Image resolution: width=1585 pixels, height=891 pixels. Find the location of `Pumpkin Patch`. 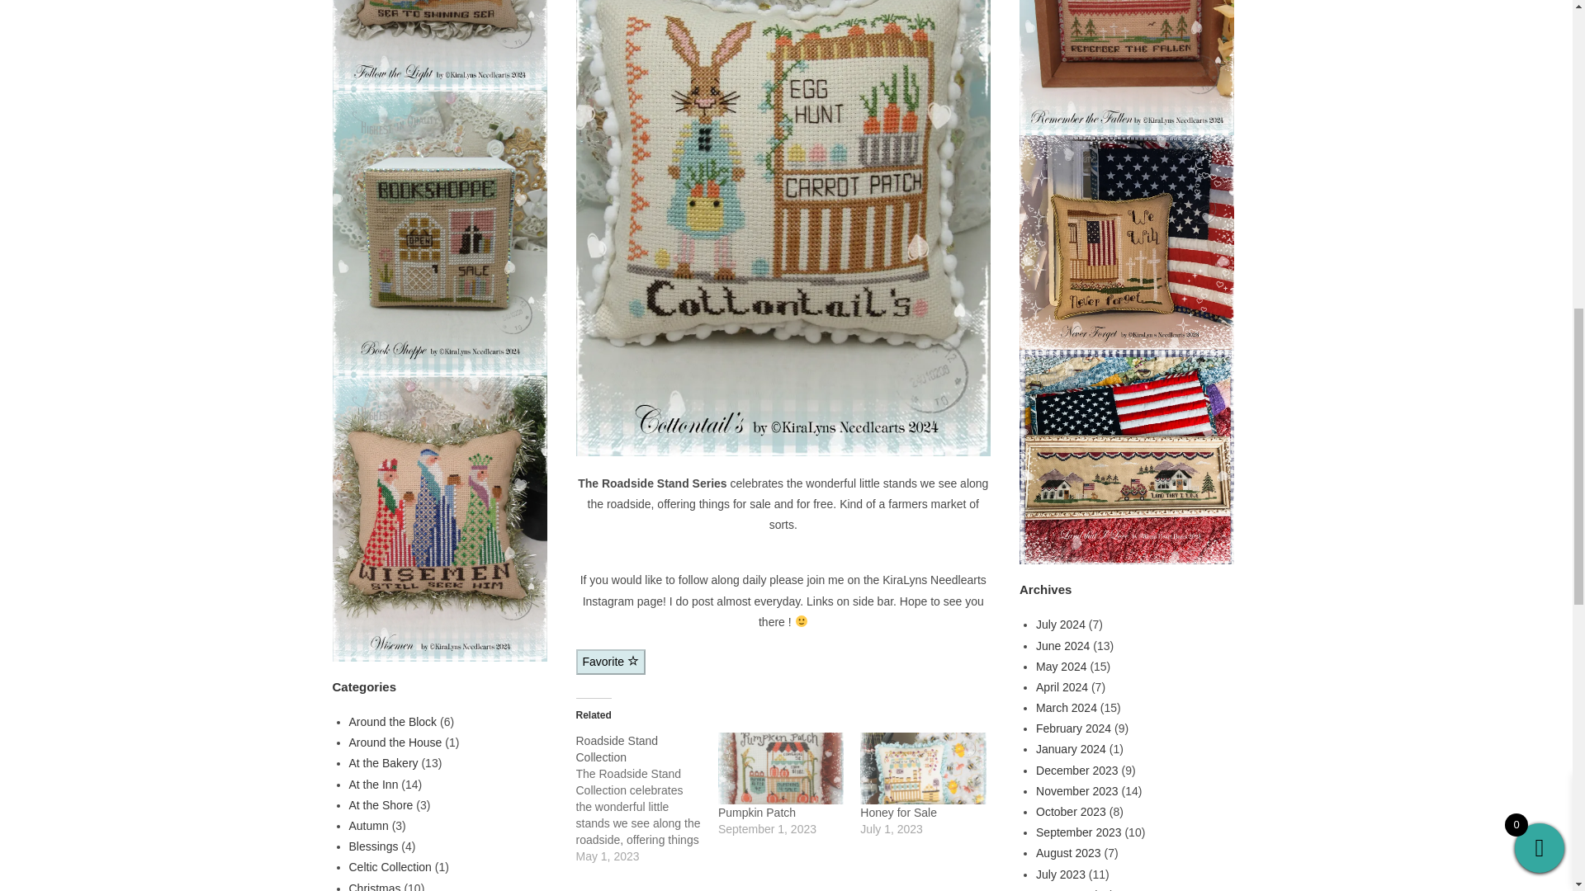

Pumpkin Patch is located at coordinates (780, 768).